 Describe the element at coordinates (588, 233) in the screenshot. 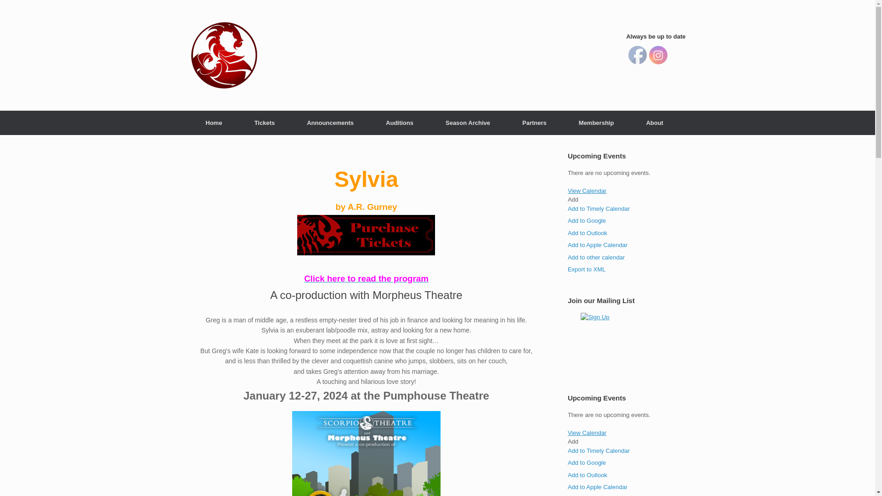

I see `Subscribe to this calendar in MS Outlook` at that location.